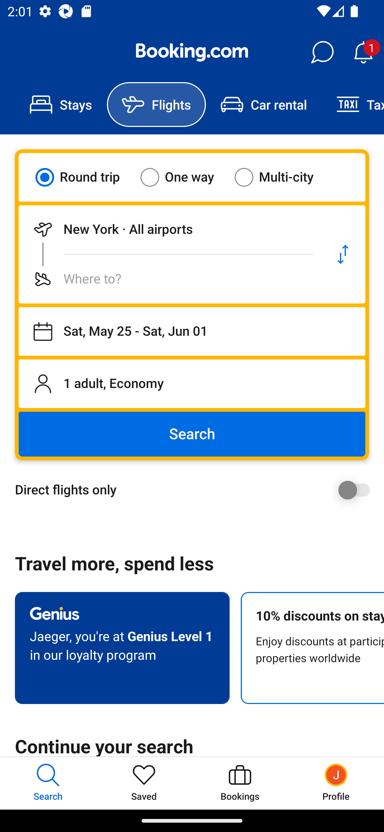 The image size is (384, 832). I want to click on Taxi, so click(353, 105).